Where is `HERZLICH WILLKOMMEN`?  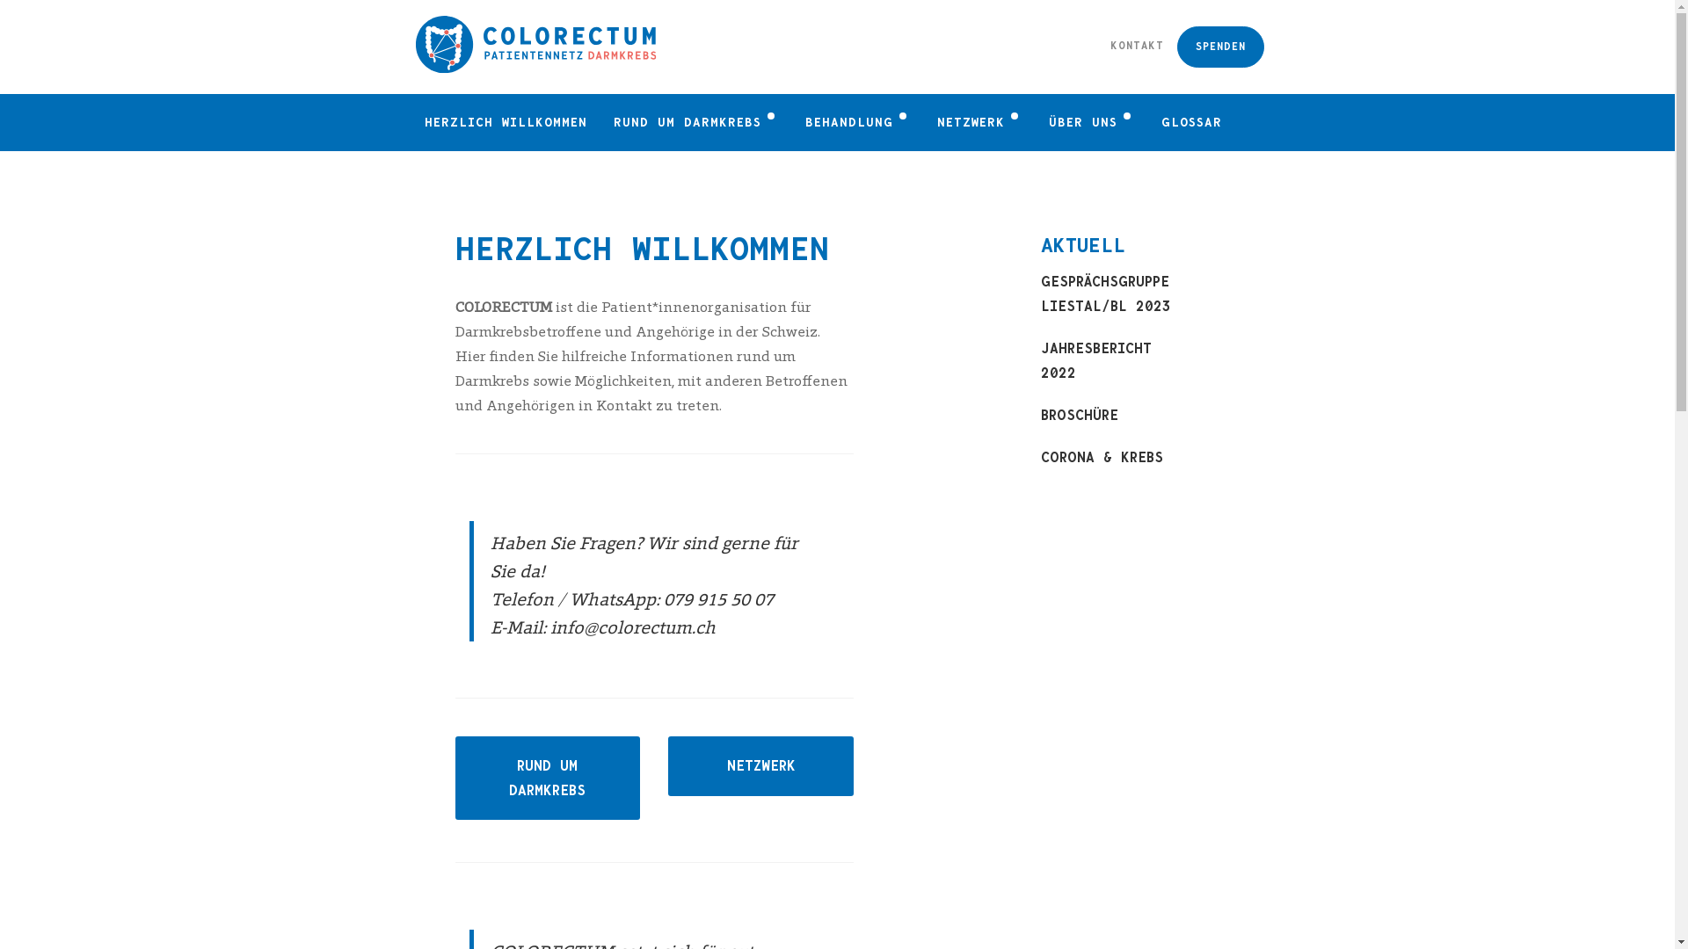 HERZLICH WILLKOMMEN is located at coordinates (506, 123).